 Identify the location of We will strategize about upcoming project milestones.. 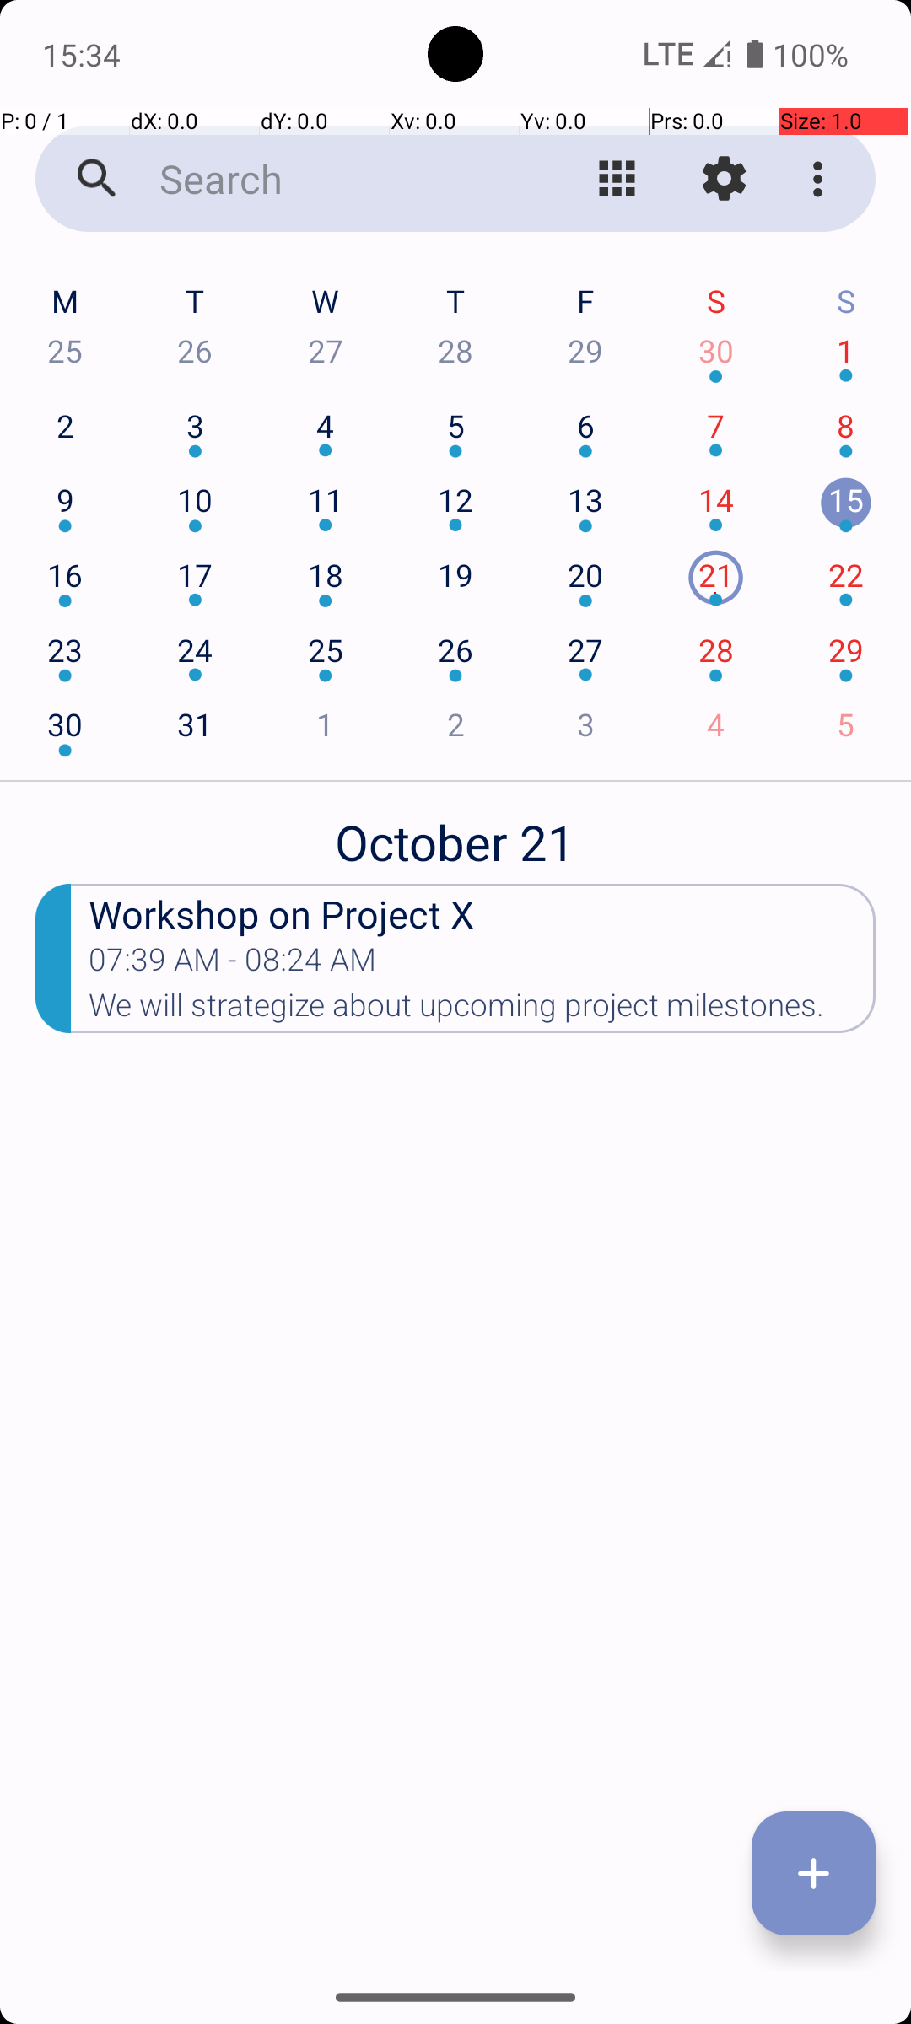
(482, 1010).